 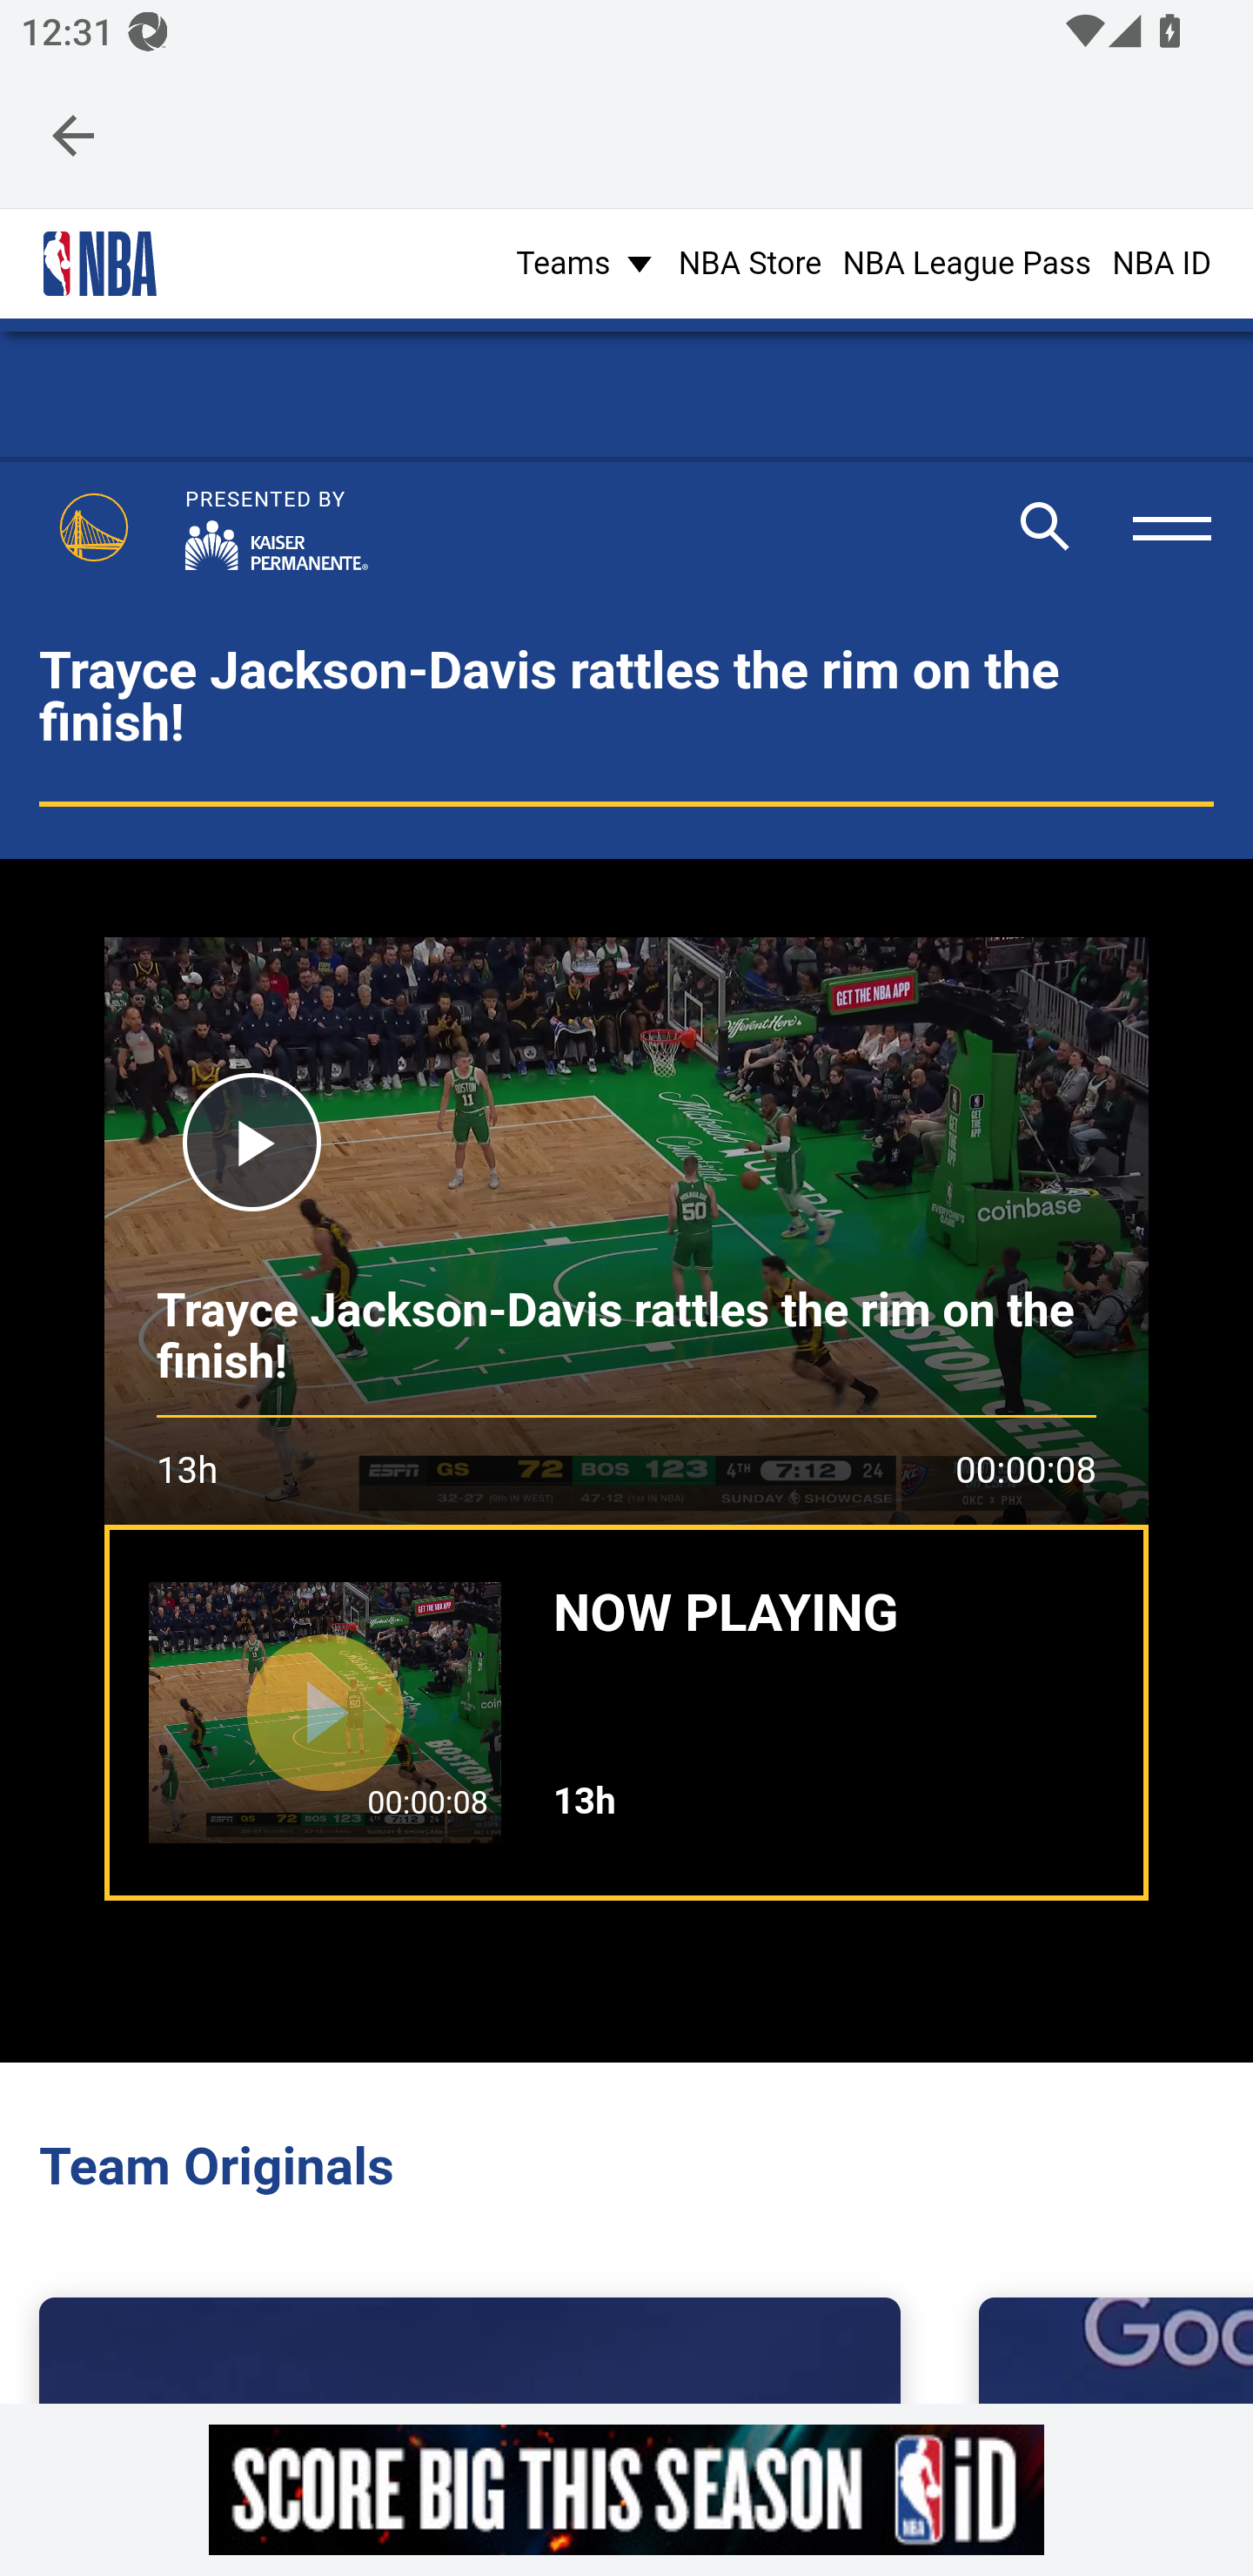 I want to click on NBA Store NBA Store NBA Store, so click(x=748, y=261).